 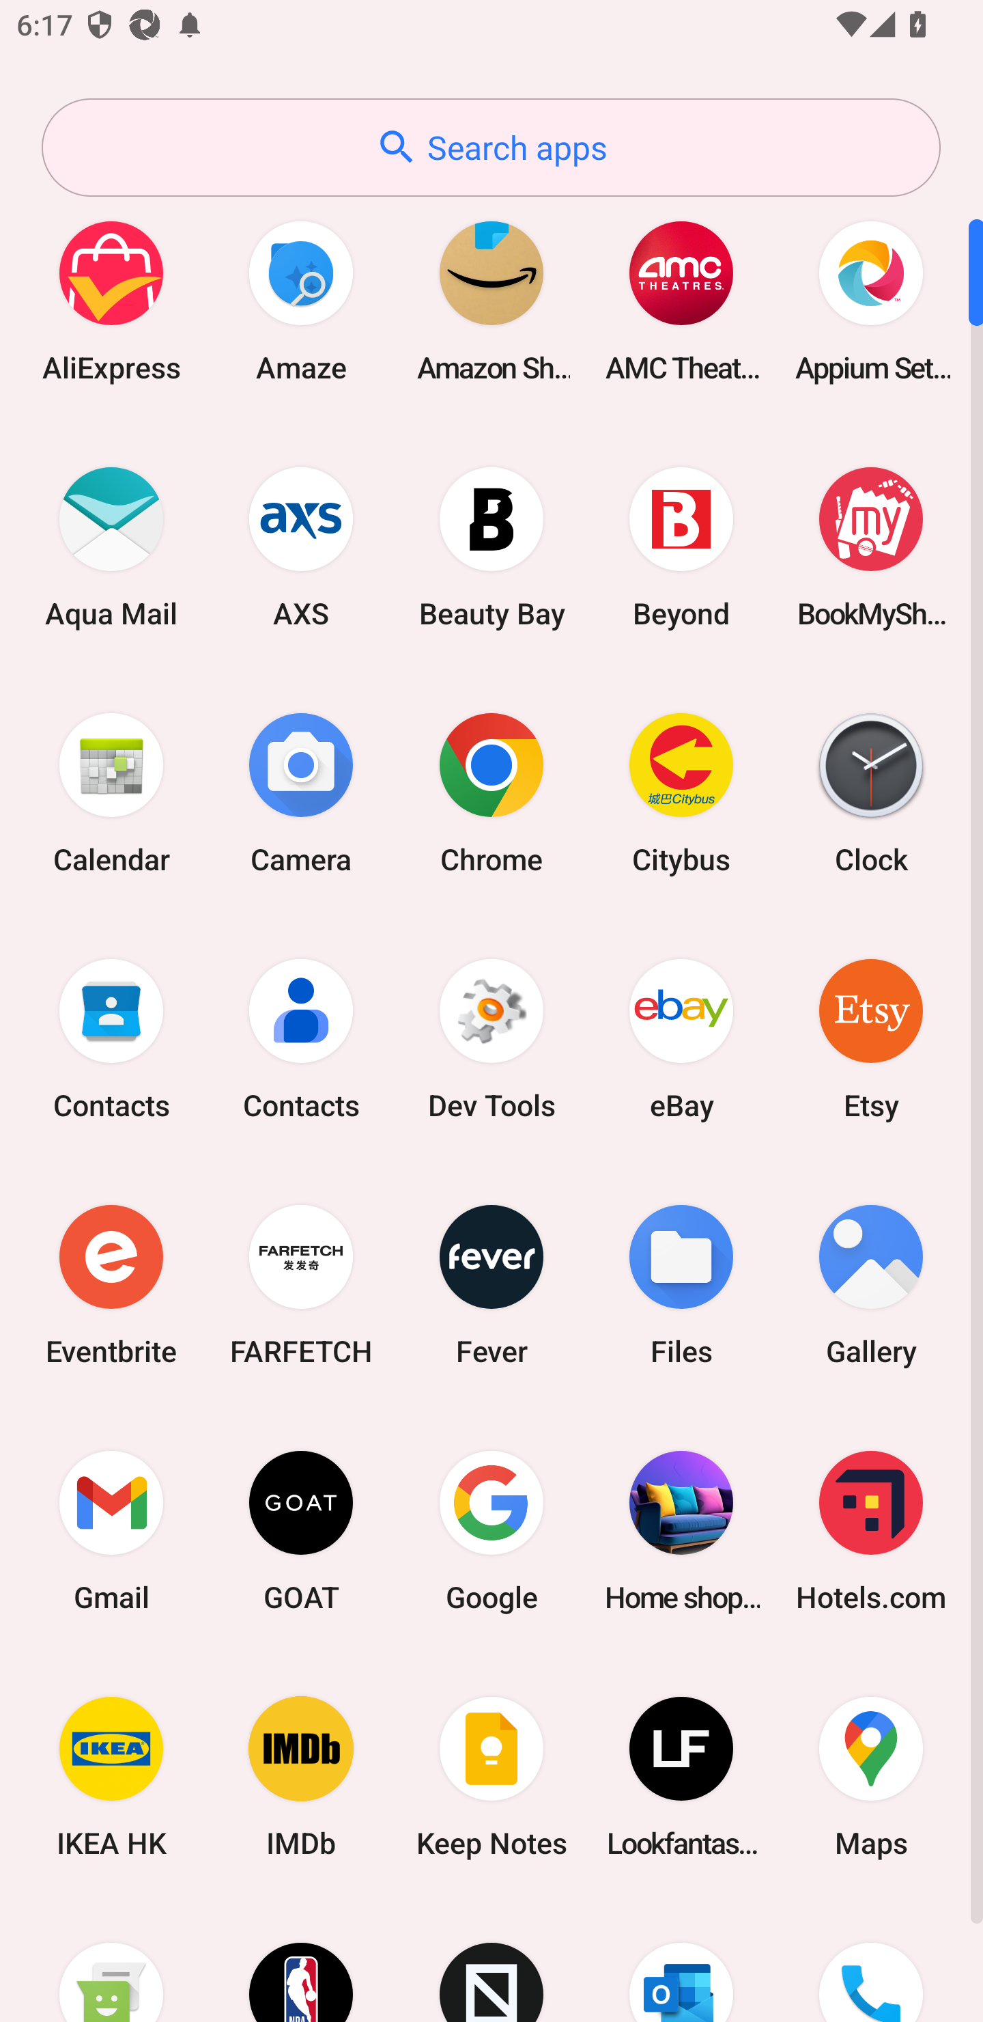 I want to click on Chrome, so click(x=491, y=792).